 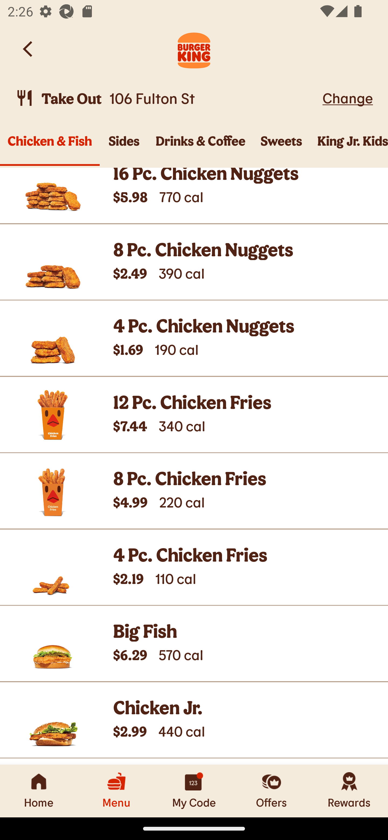 I want to click on Burger King Logo. Navigate to Home, so click(x=194, y=49).